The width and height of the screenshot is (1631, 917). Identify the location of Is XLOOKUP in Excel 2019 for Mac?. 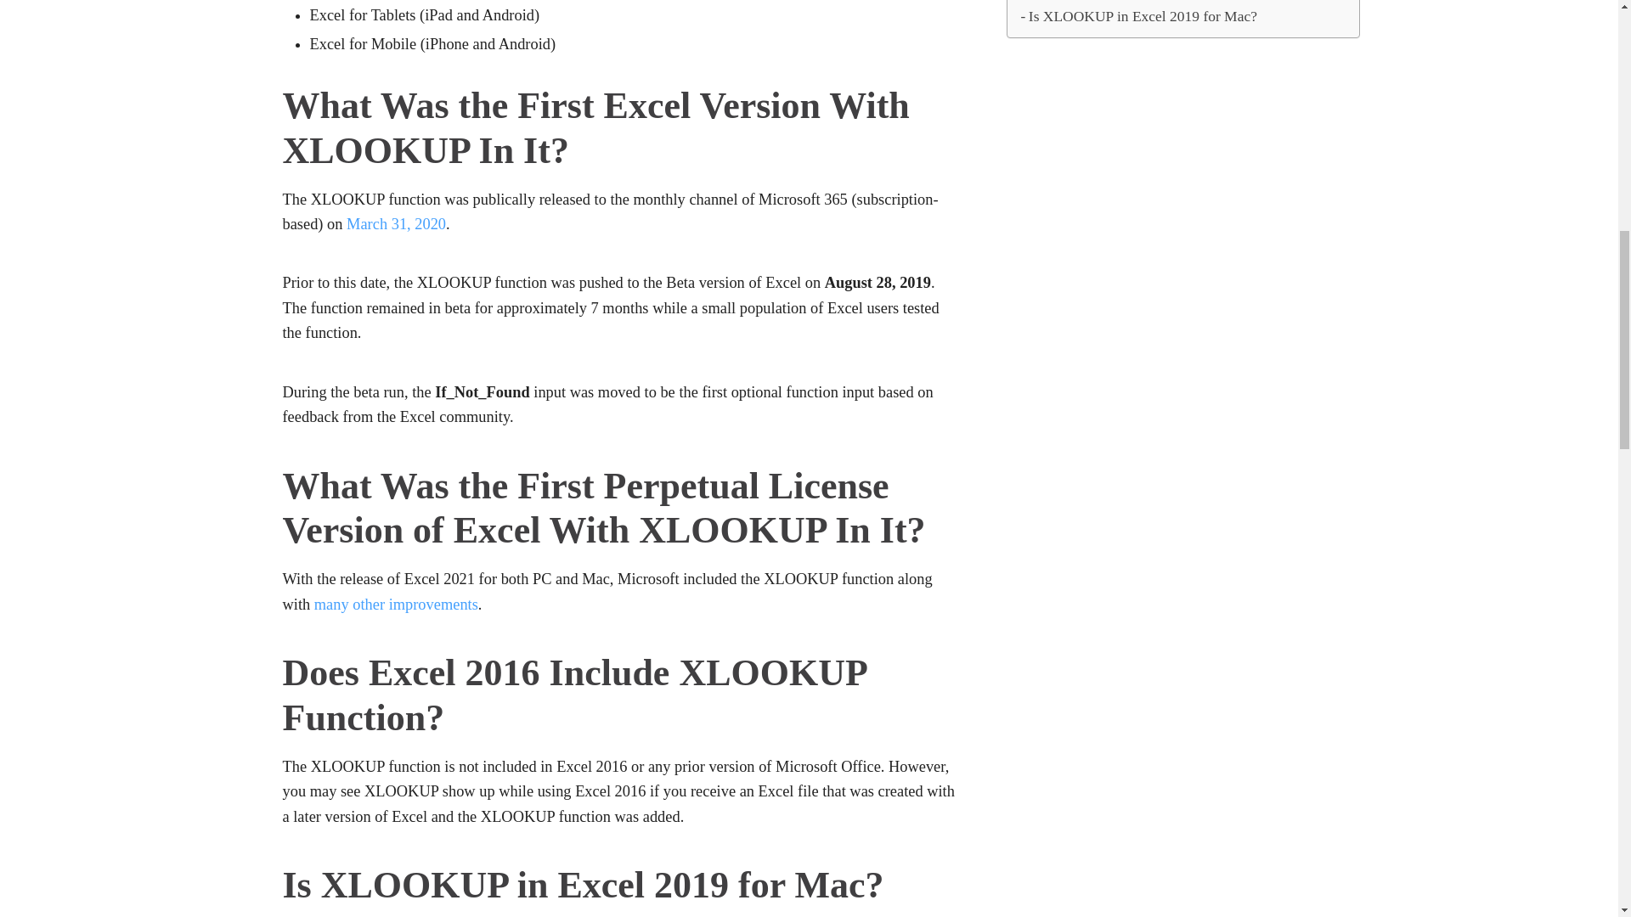
(1138, 17).